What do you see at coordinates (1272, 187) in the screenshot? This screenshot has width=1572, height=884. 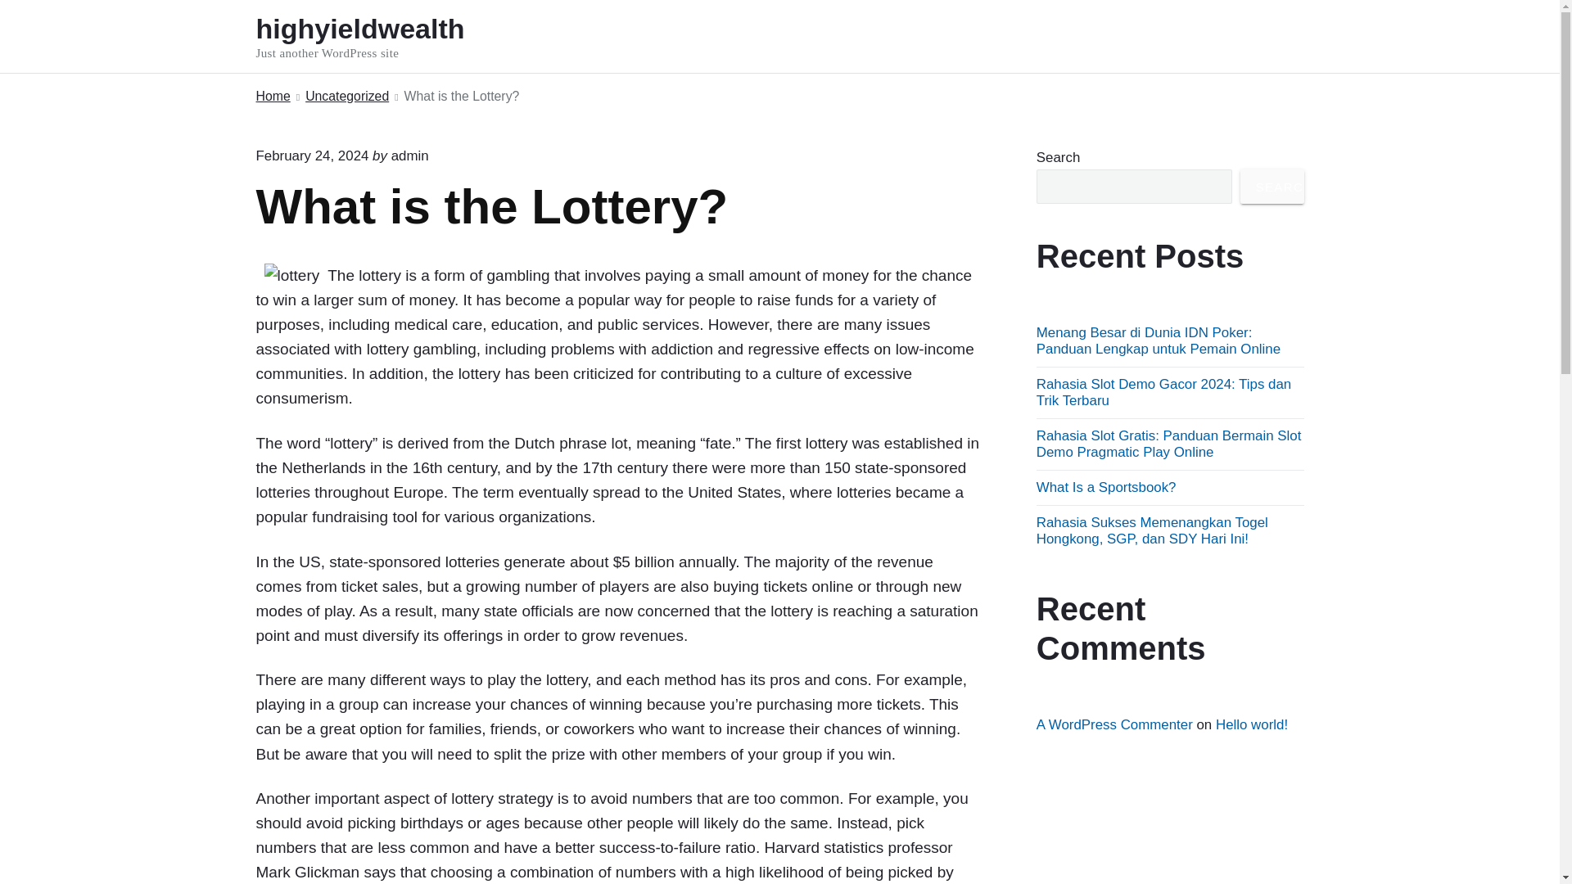 I see `SEARCH` at bounding box center [1272, 187].